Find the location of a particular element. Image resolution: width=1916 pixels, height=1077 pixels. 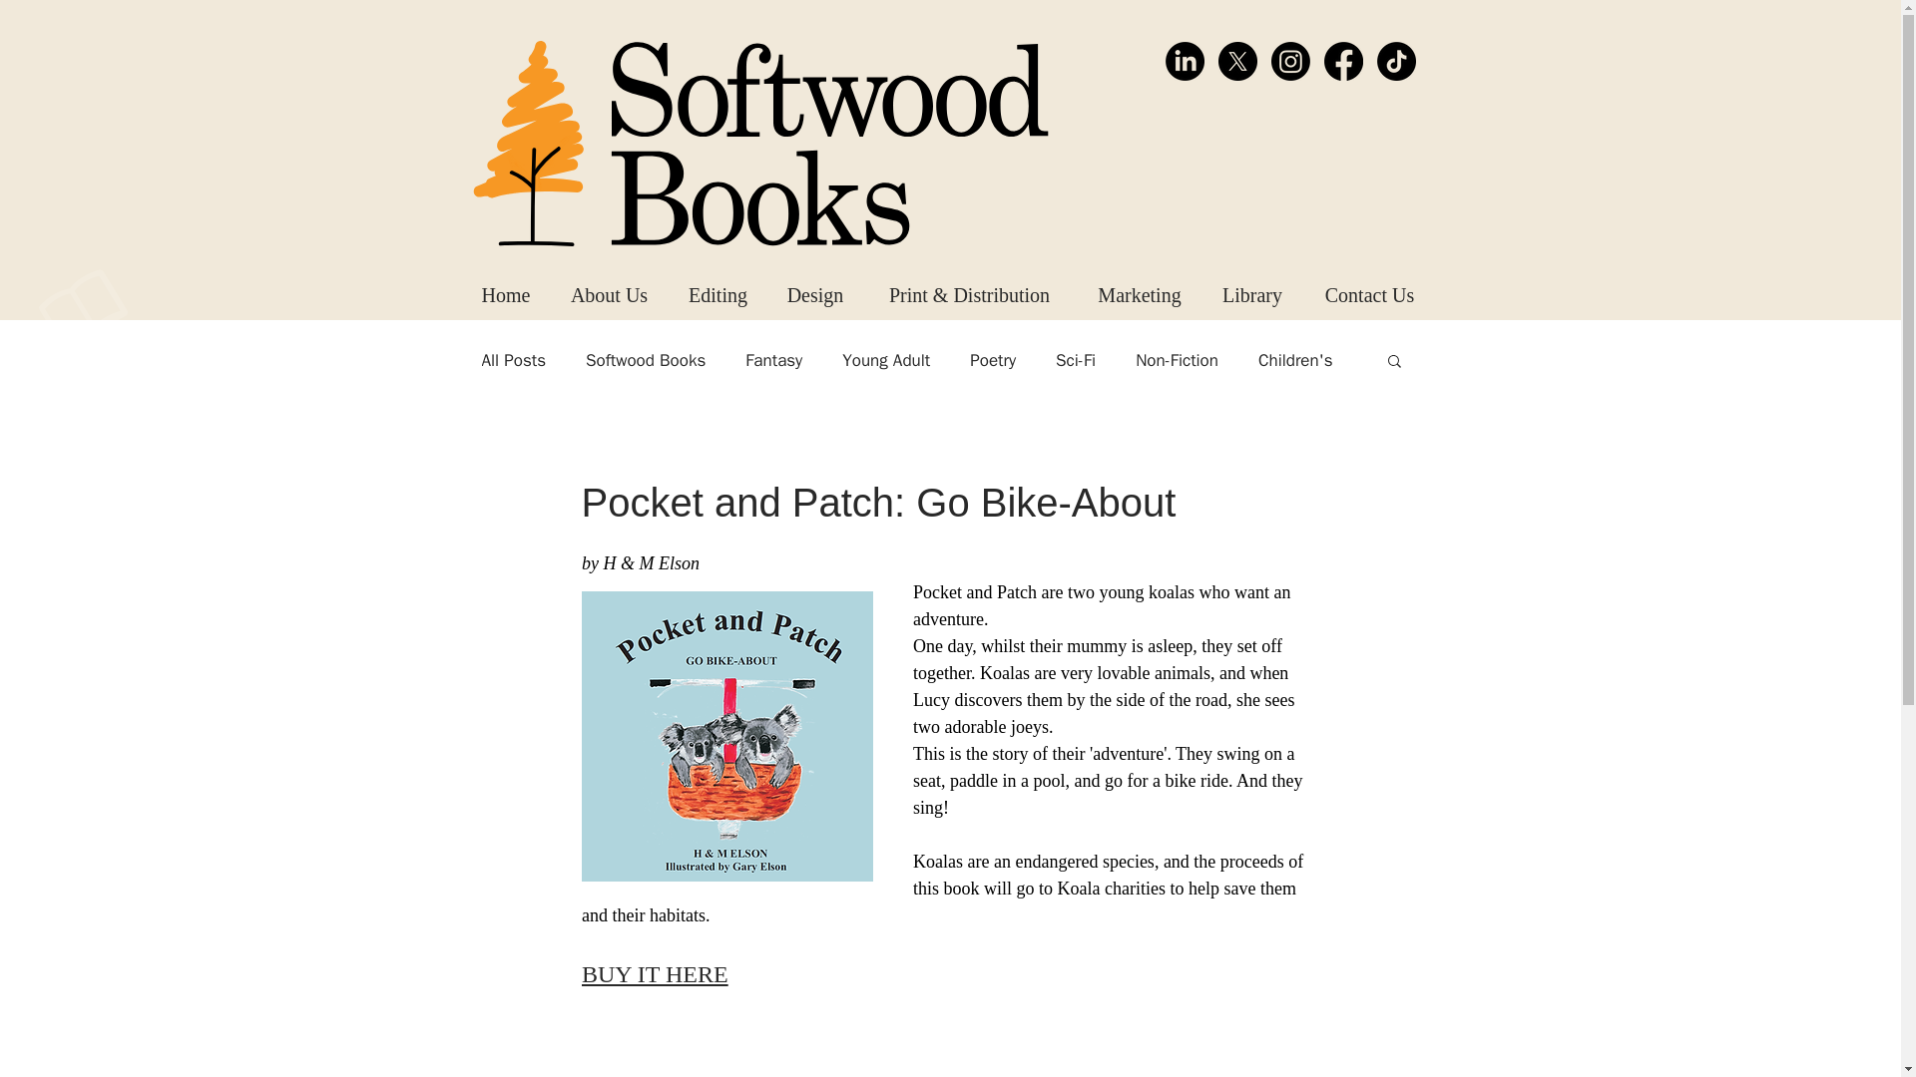

Library is located at coordinates (1251, 295).